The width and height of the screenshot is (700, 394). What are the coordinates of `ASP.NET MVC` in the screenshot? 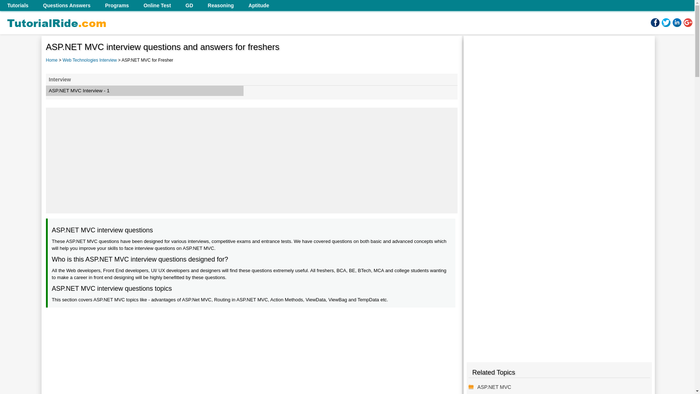 It's located at (561, 387).